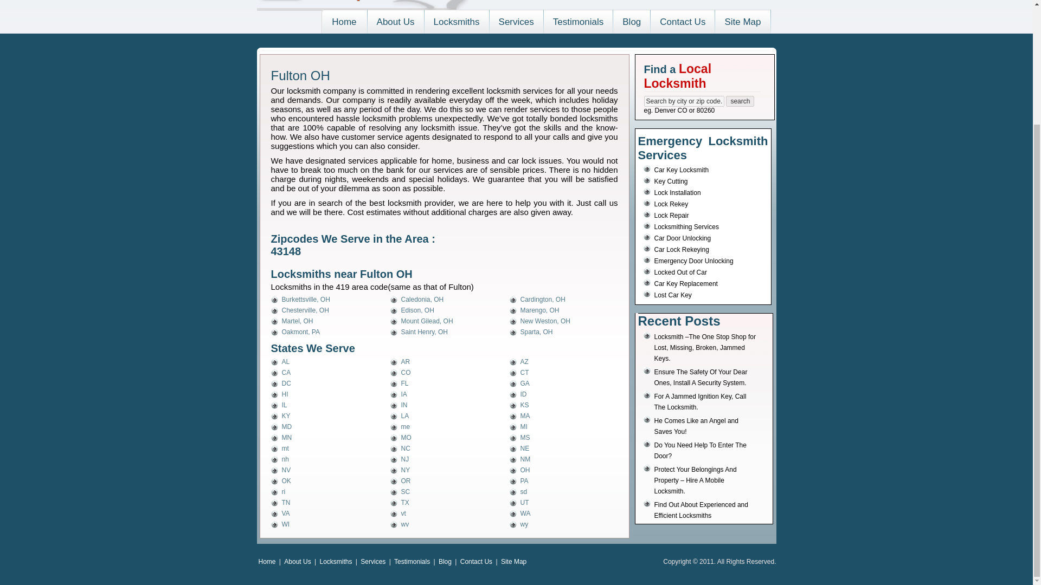 The image size is (1041, 585). Describe the element at coordinates (363, 5) in the screenshot. I see `Emergency Local Locksmith` at that location.